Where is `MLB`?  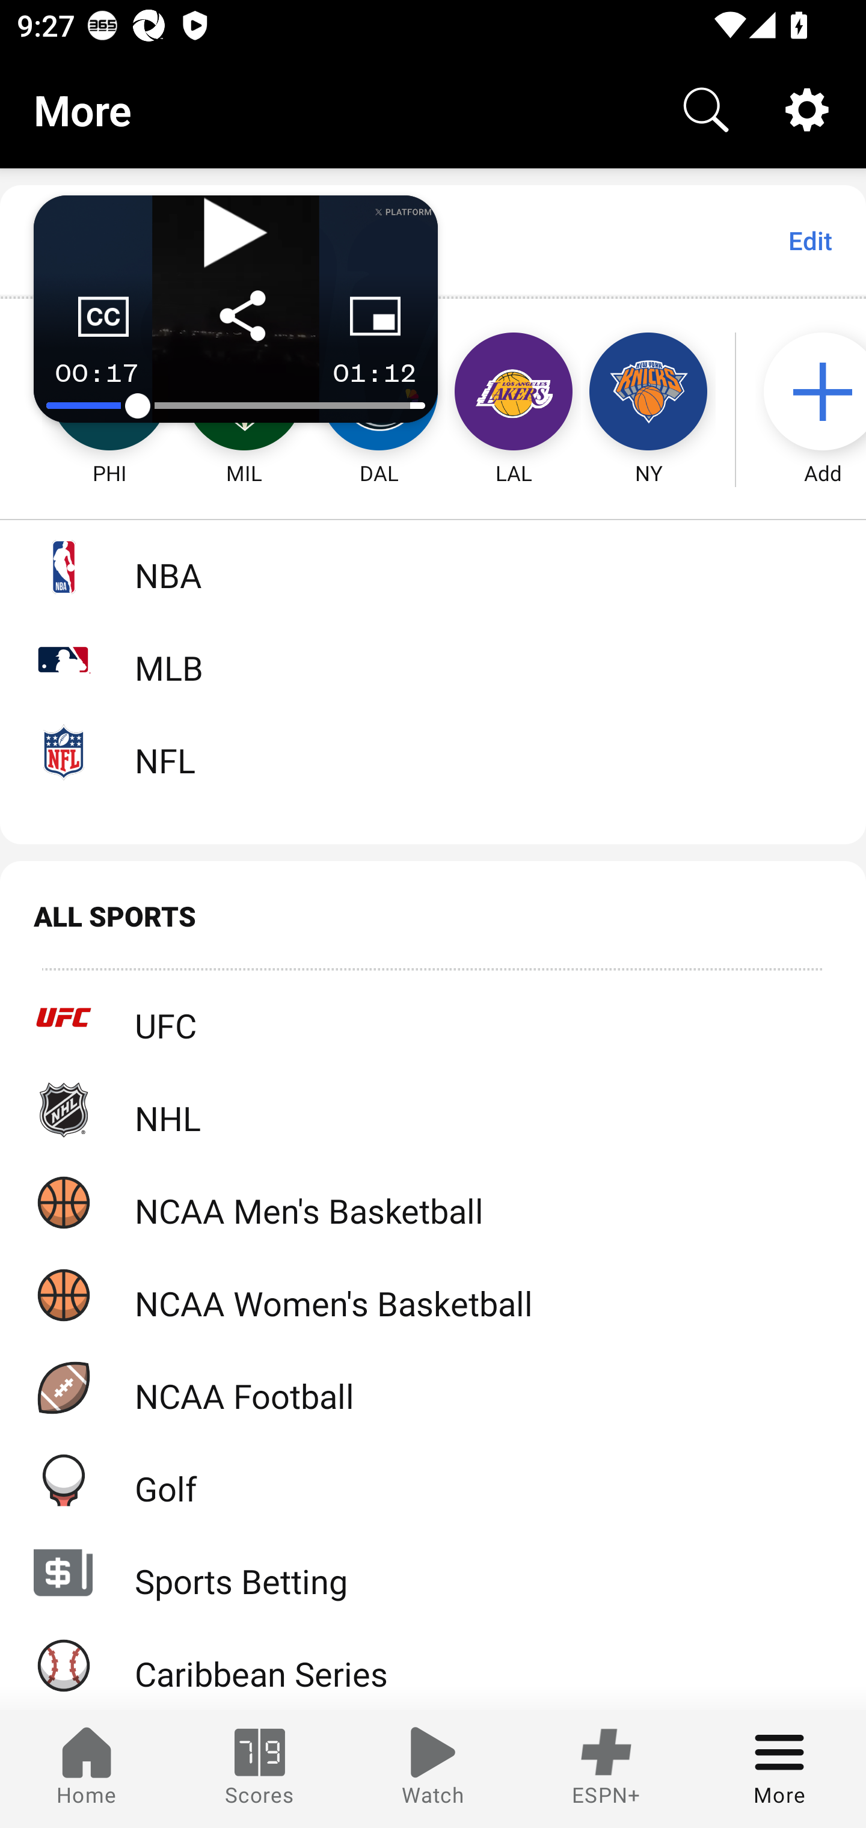 MLB is located at coordinates (433, 659).